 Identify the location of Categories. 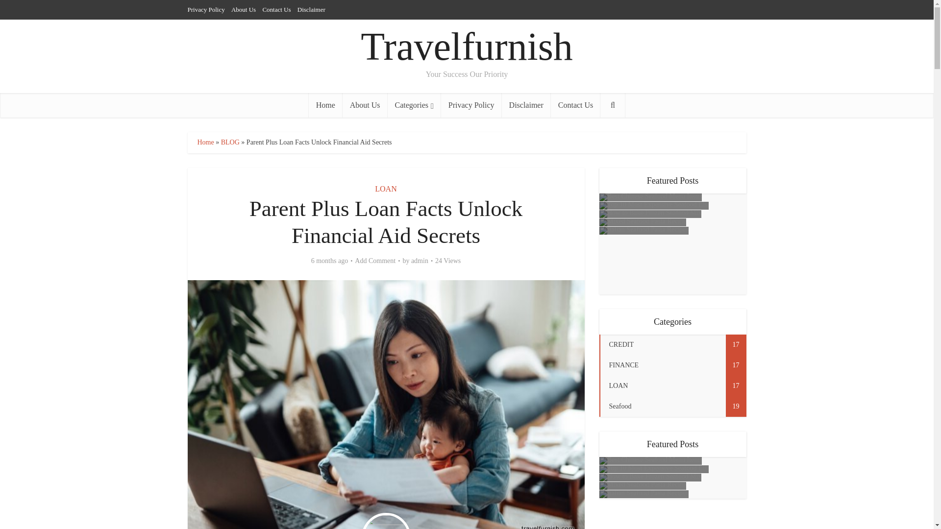
(415, 105).